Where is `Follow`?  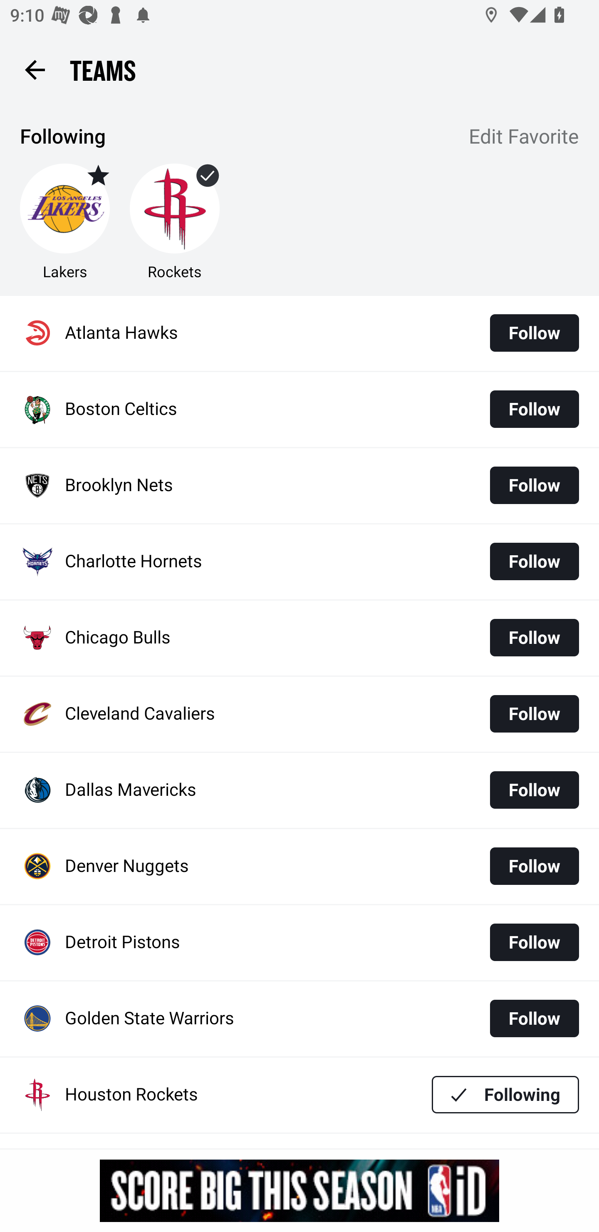
Follow is located at coordinates (534, 1018).